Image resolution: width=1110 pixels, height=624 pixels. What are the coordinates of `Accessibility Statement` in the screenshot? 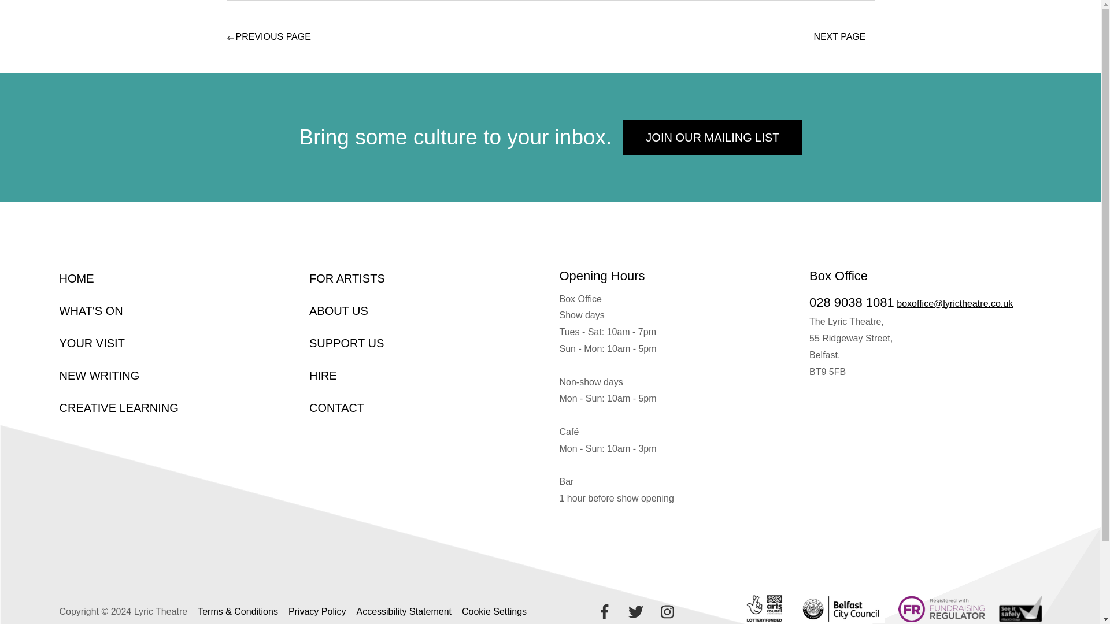 It's located at (404, 611).